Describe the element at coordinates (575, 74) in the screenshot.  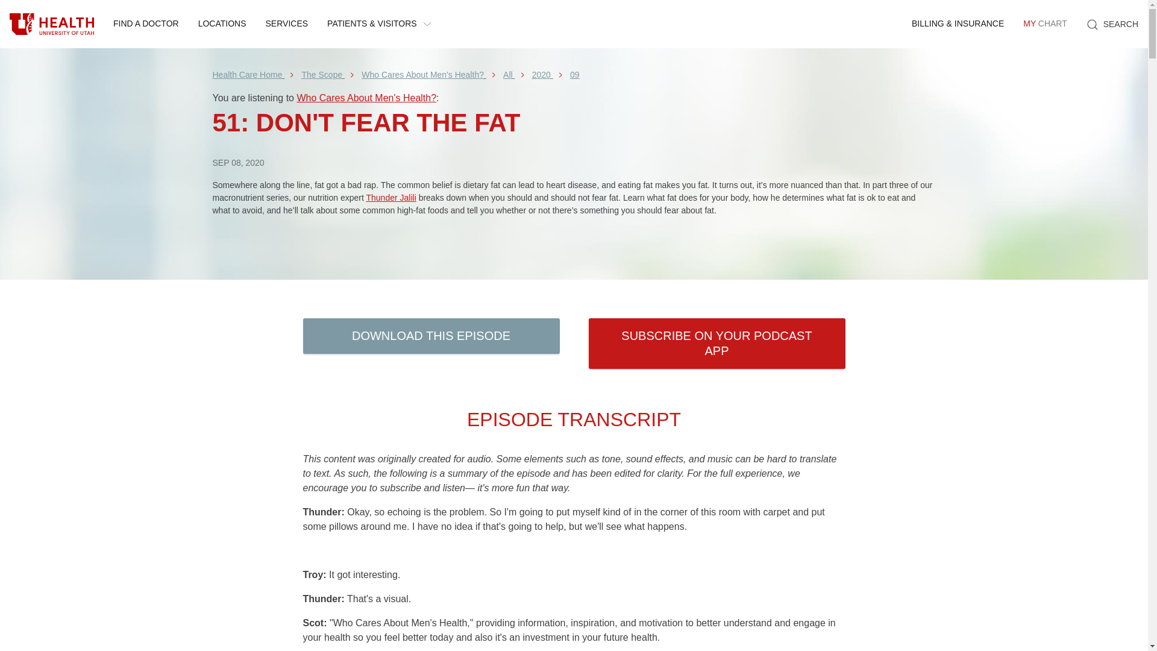
I see `09` at that location.